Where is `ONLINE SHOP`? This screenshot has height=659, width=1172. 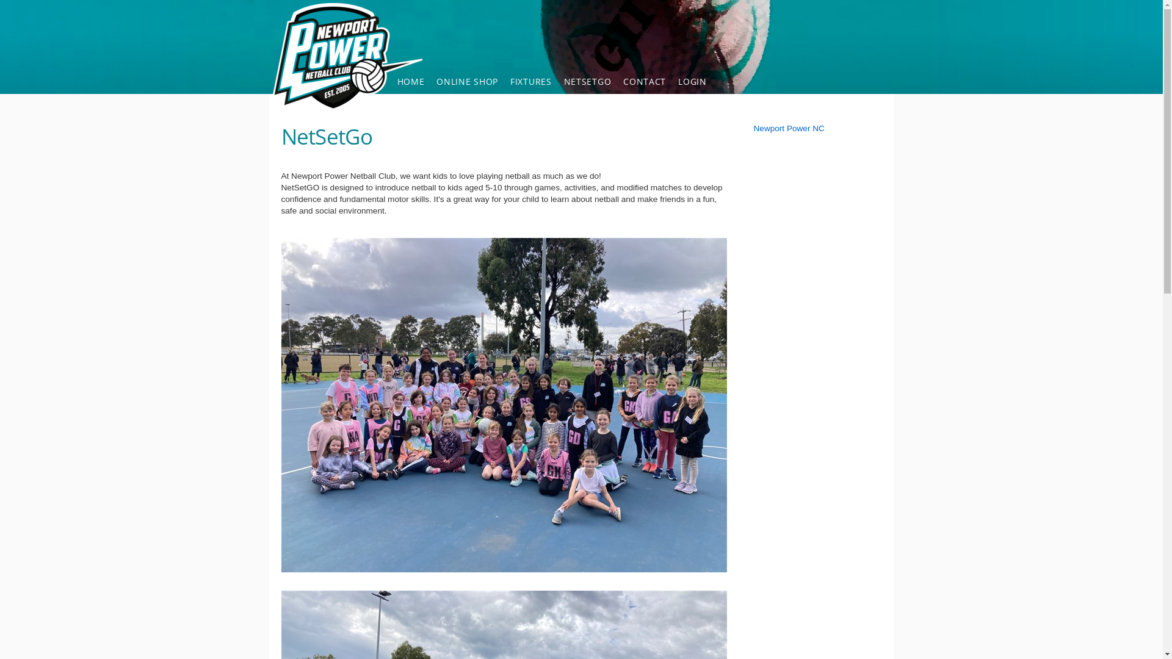
ONLINE SHOP is located at coordinates (468, 82).